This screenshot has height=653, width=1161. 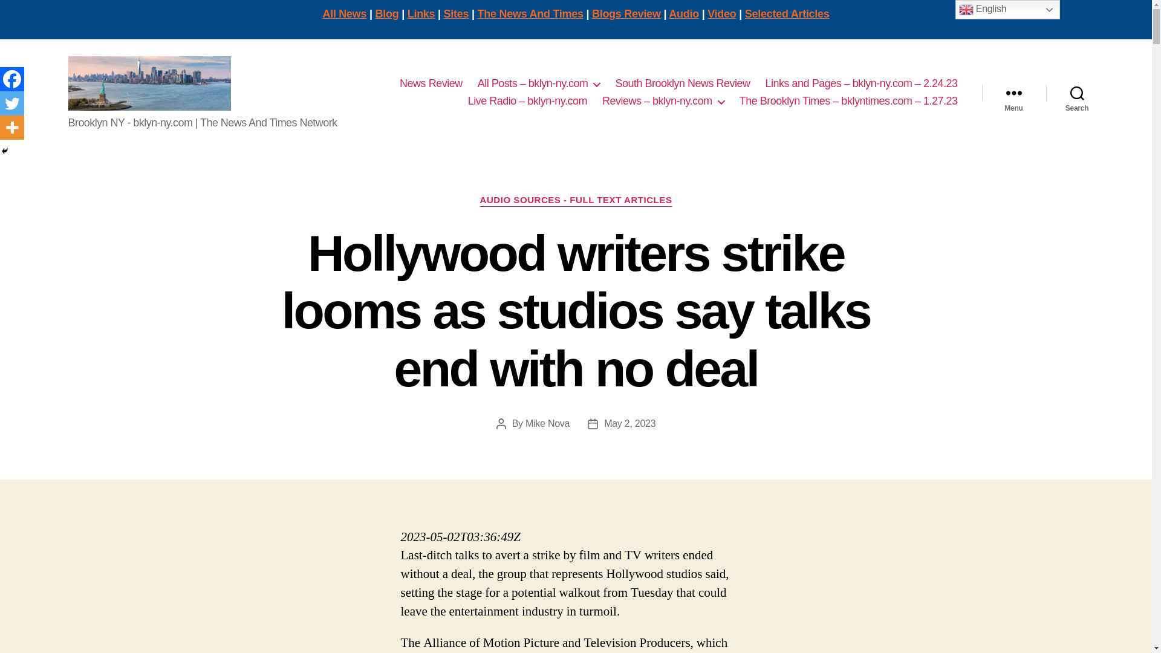 What do you see at coordinates (626, 13) in the screenshot?
I see `Blogs Review` at bounding box center [626, 13].